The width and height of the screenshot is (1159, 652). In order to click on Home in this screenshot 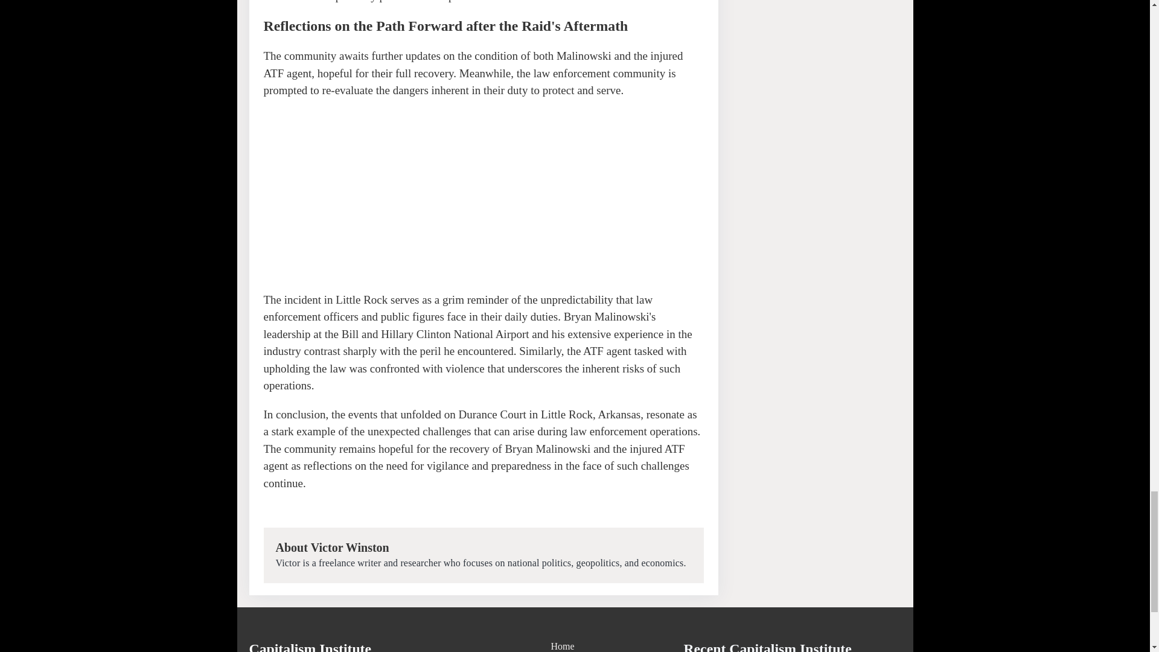, I will do `click(575, 646)`.